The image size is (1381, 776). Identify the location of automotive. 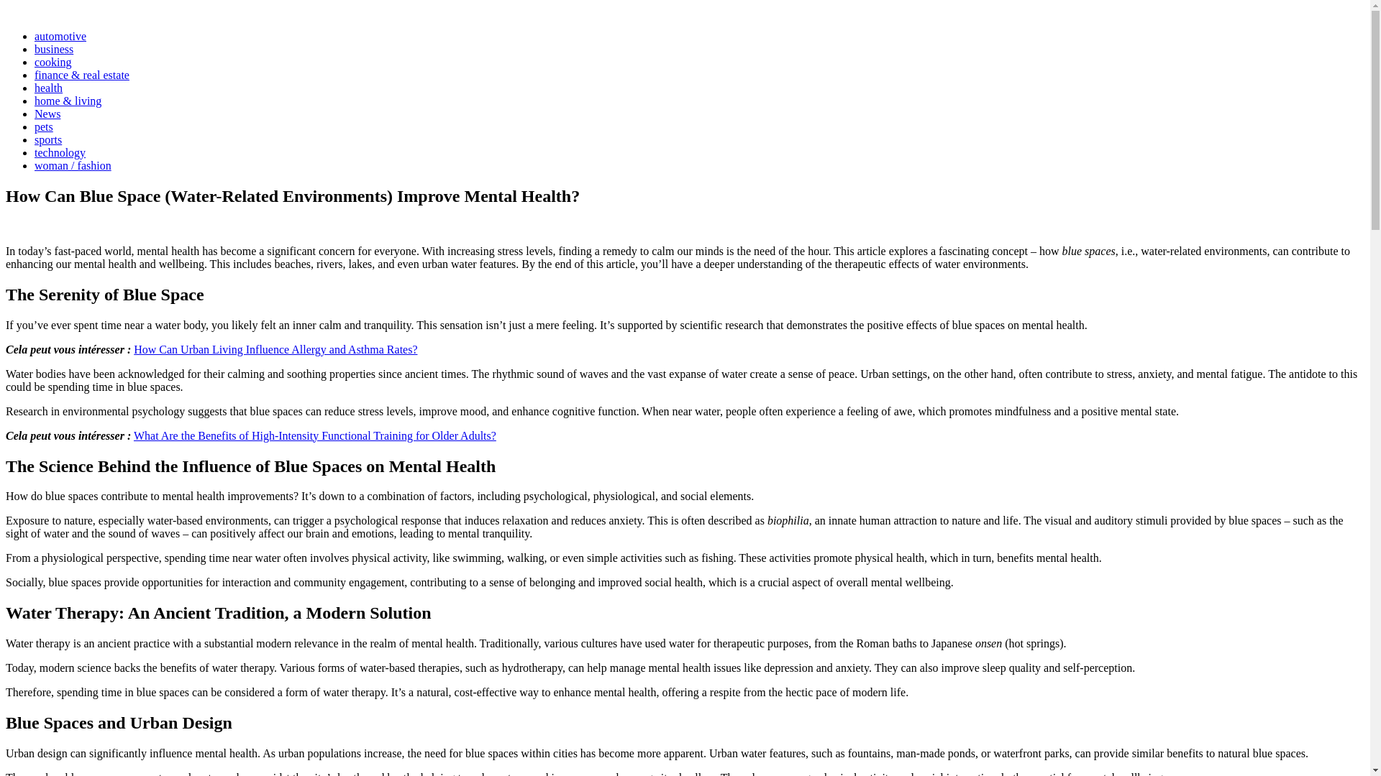
(60, 36).